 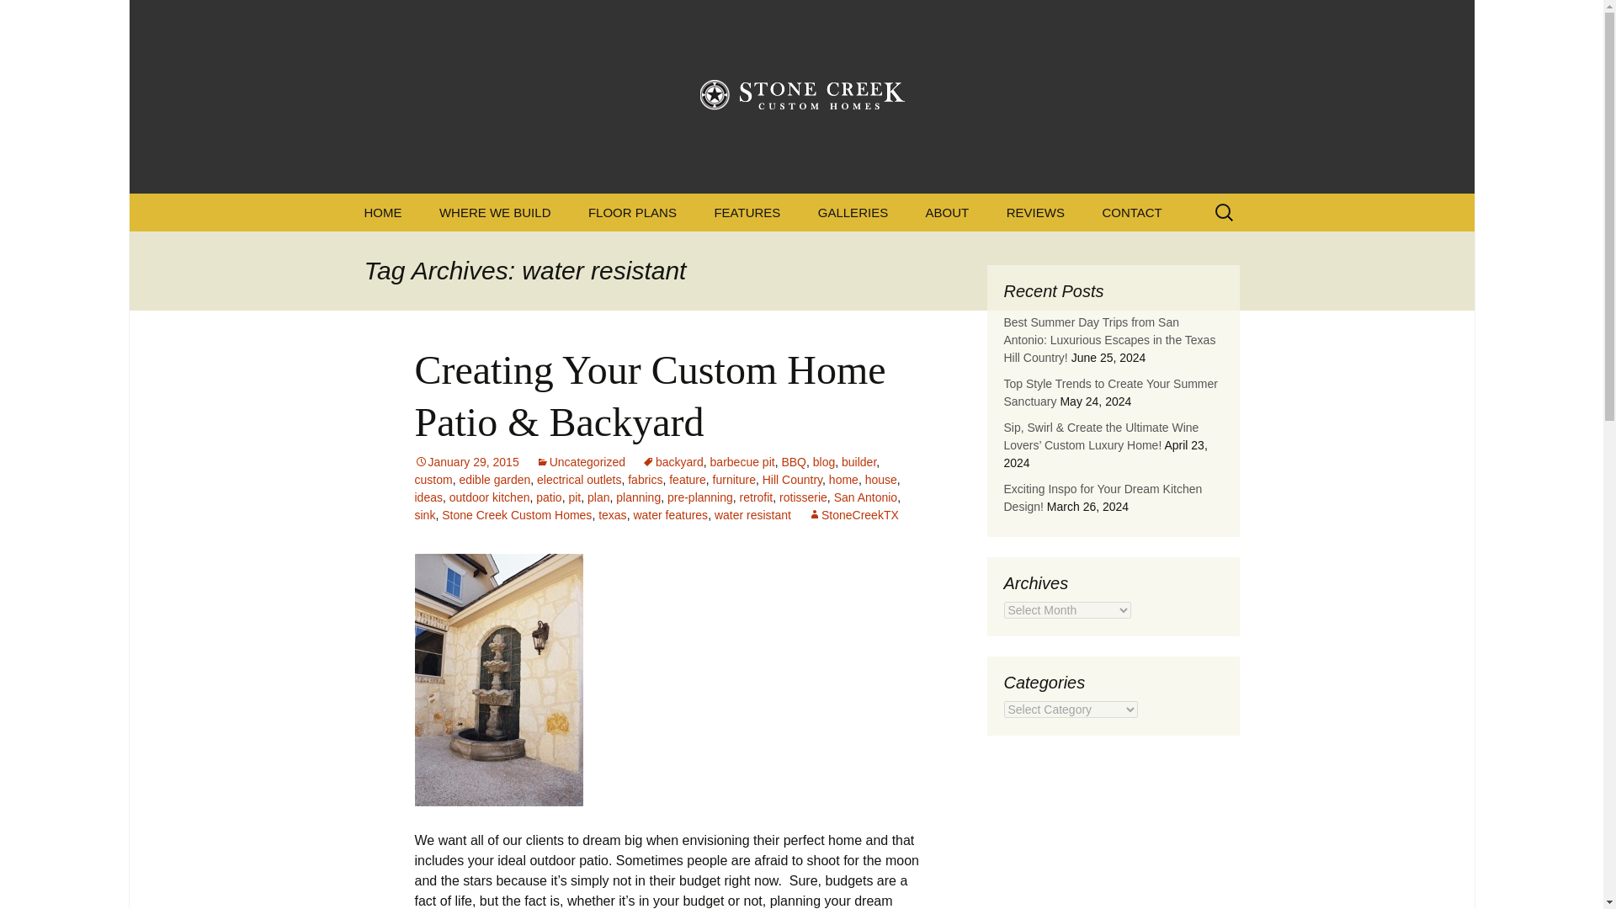 I want to click on View all posts by StoneCreekTX, so click(x=853, y=514).